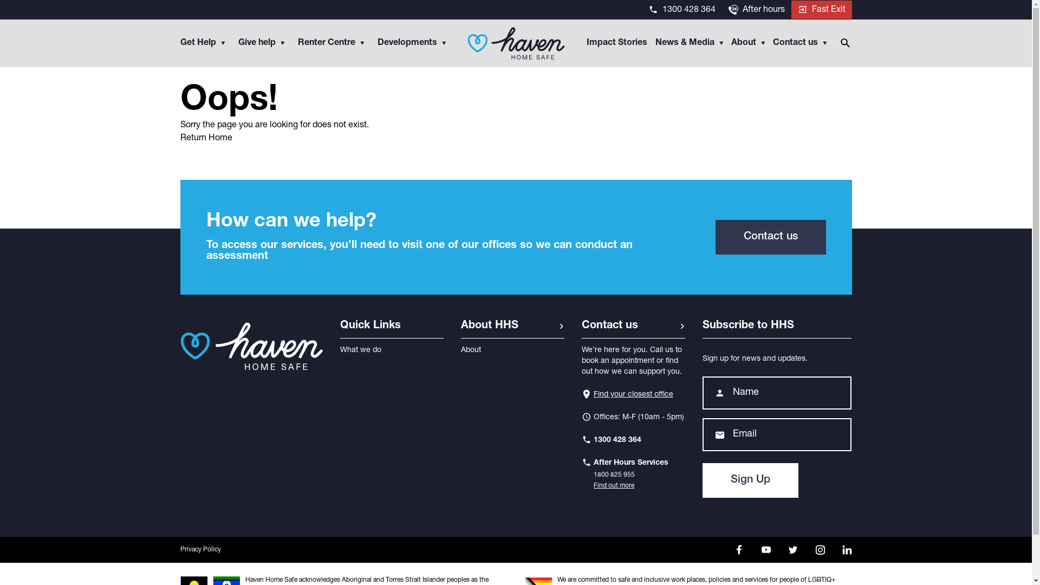  What do you see at coordinates (751, 480) in the screenshot?
I see `Sign Up` at bounding box center [751, 480].